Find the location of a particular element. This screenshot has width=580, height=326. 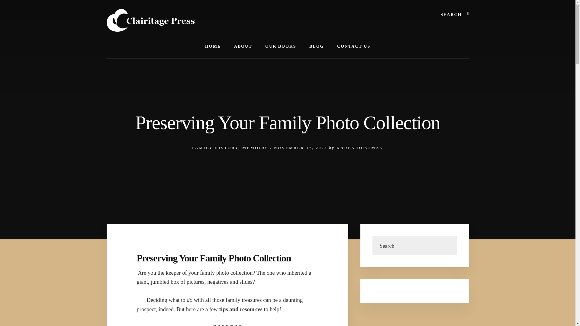

MEMOIRS is located at coordinates (255, 147).